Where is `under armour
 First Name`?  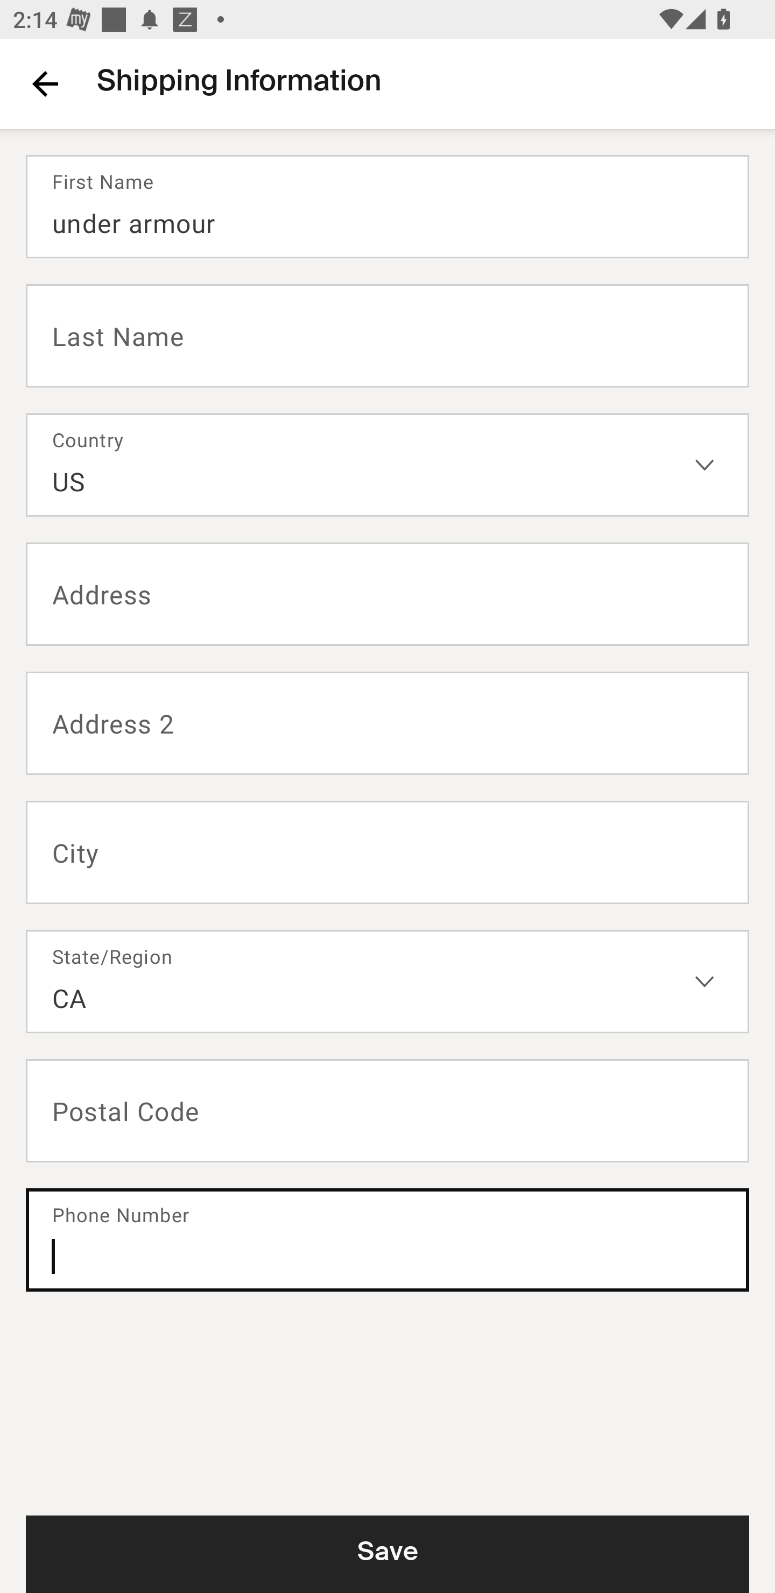
under armour
 First Name is located at coordinates (387, 206).